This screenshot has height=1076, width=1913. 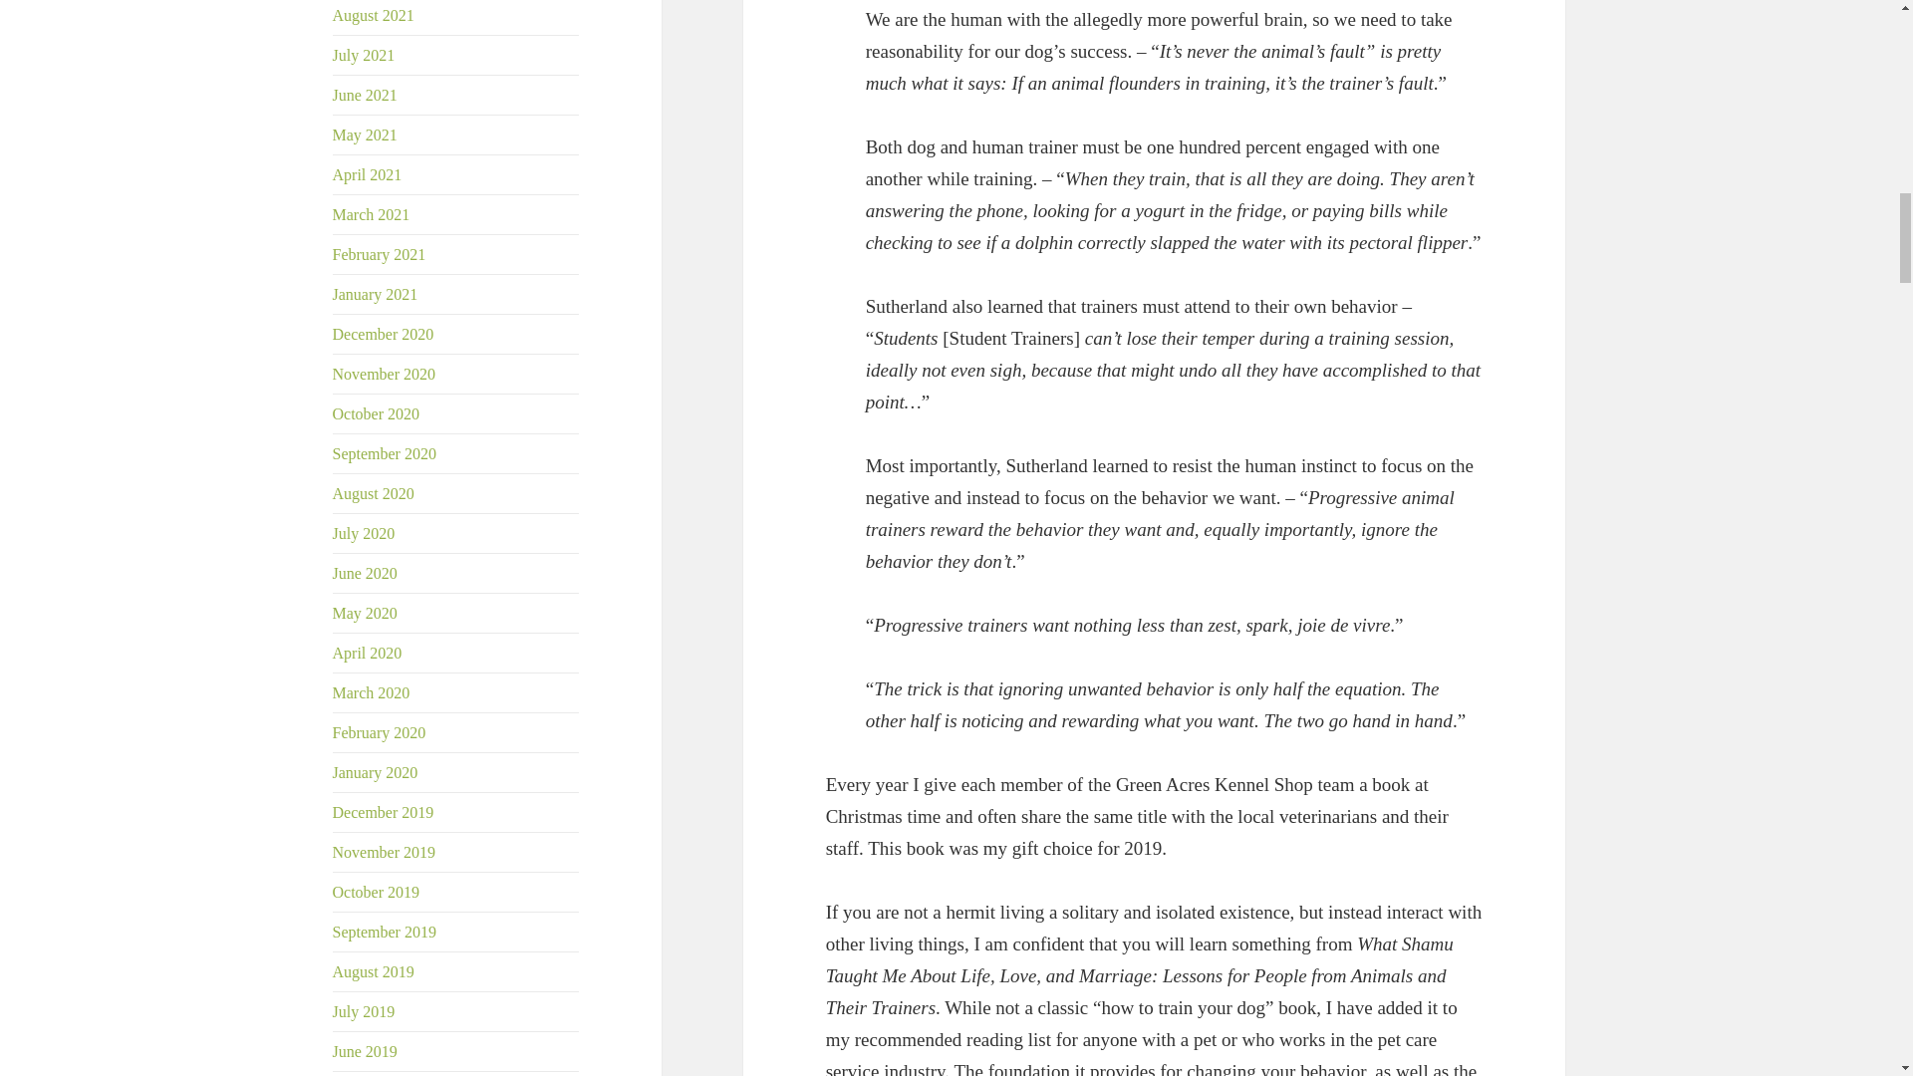 What do you see at coordinates (367, 174) in the screenshot?
I see `April 2021` at bounding box center [367, 174].